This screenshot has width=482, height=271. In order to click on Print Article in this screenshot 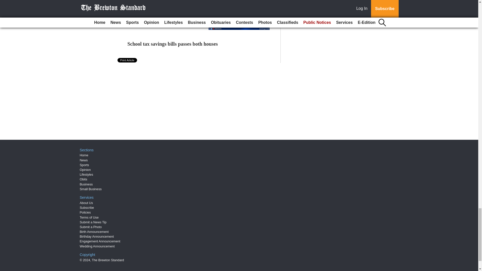, I will do `click(128, 60)`.